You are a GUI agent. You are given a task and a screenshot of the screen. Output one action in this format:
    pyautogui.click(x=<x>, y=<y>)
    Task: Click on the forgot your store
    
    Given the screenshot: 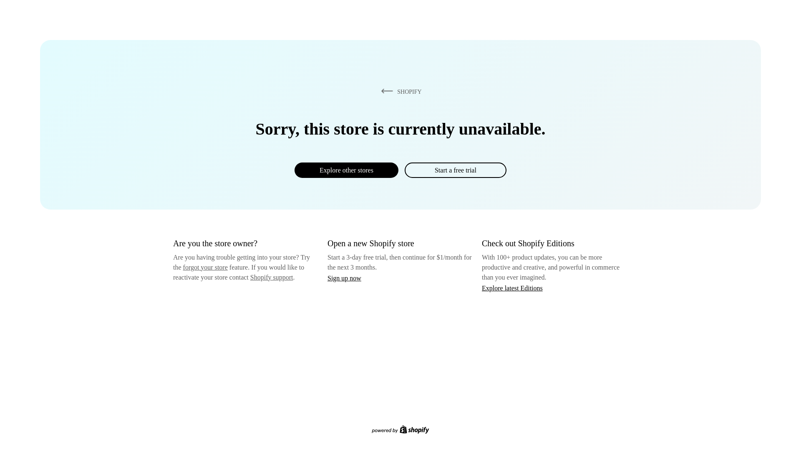 What is the action you would take?
    pyautogui.click(x=205, y=267)
    